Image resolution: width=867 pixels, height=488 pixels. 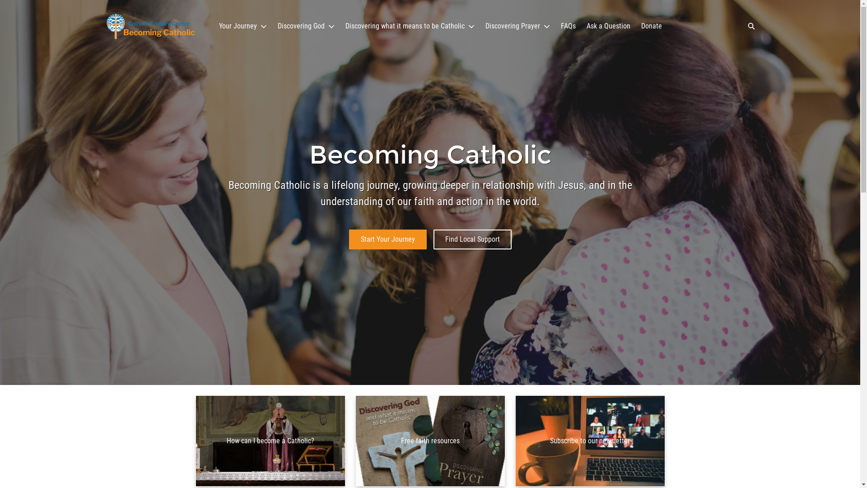 I want to click on Free faith resources, so click(x=430, y=441).